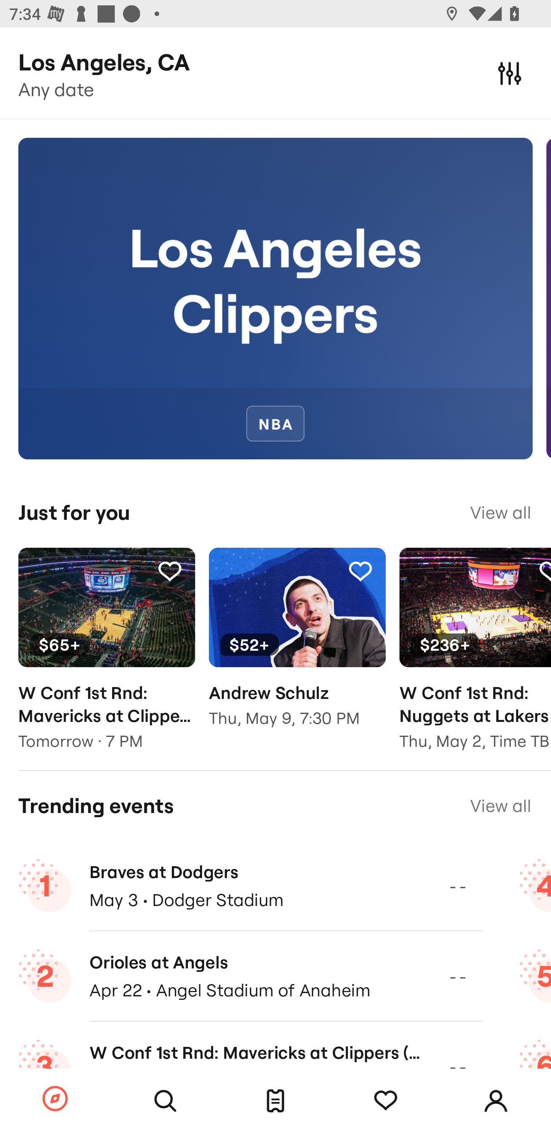 The width and height of the screenshot is (551, 1133). I want to click on Search, so click(165, 1101).